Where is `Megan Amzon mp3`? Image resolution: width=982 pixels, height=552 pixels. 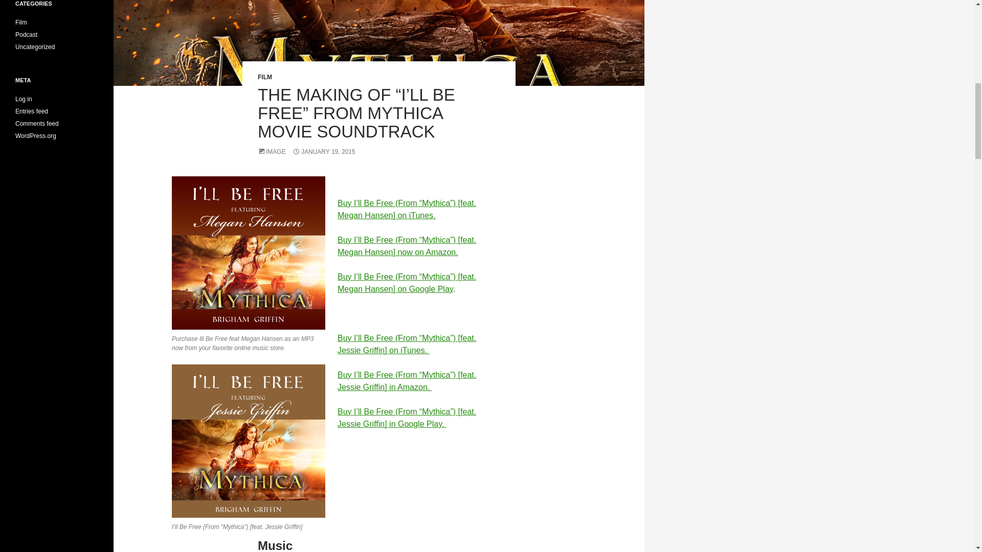
Megan Amzon mp3 is located at coordinates (407, 246).